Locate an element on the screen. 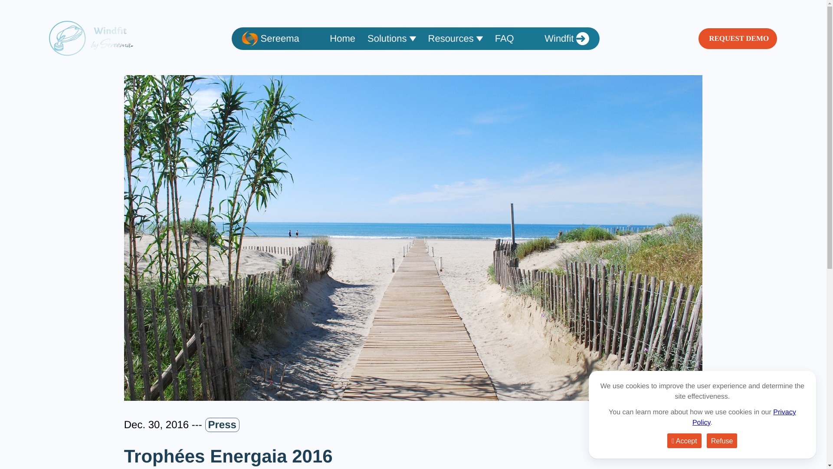 Image resolution: width=833 pixels, height=469 pixels. Refuse is located at coordinates (722, 440).